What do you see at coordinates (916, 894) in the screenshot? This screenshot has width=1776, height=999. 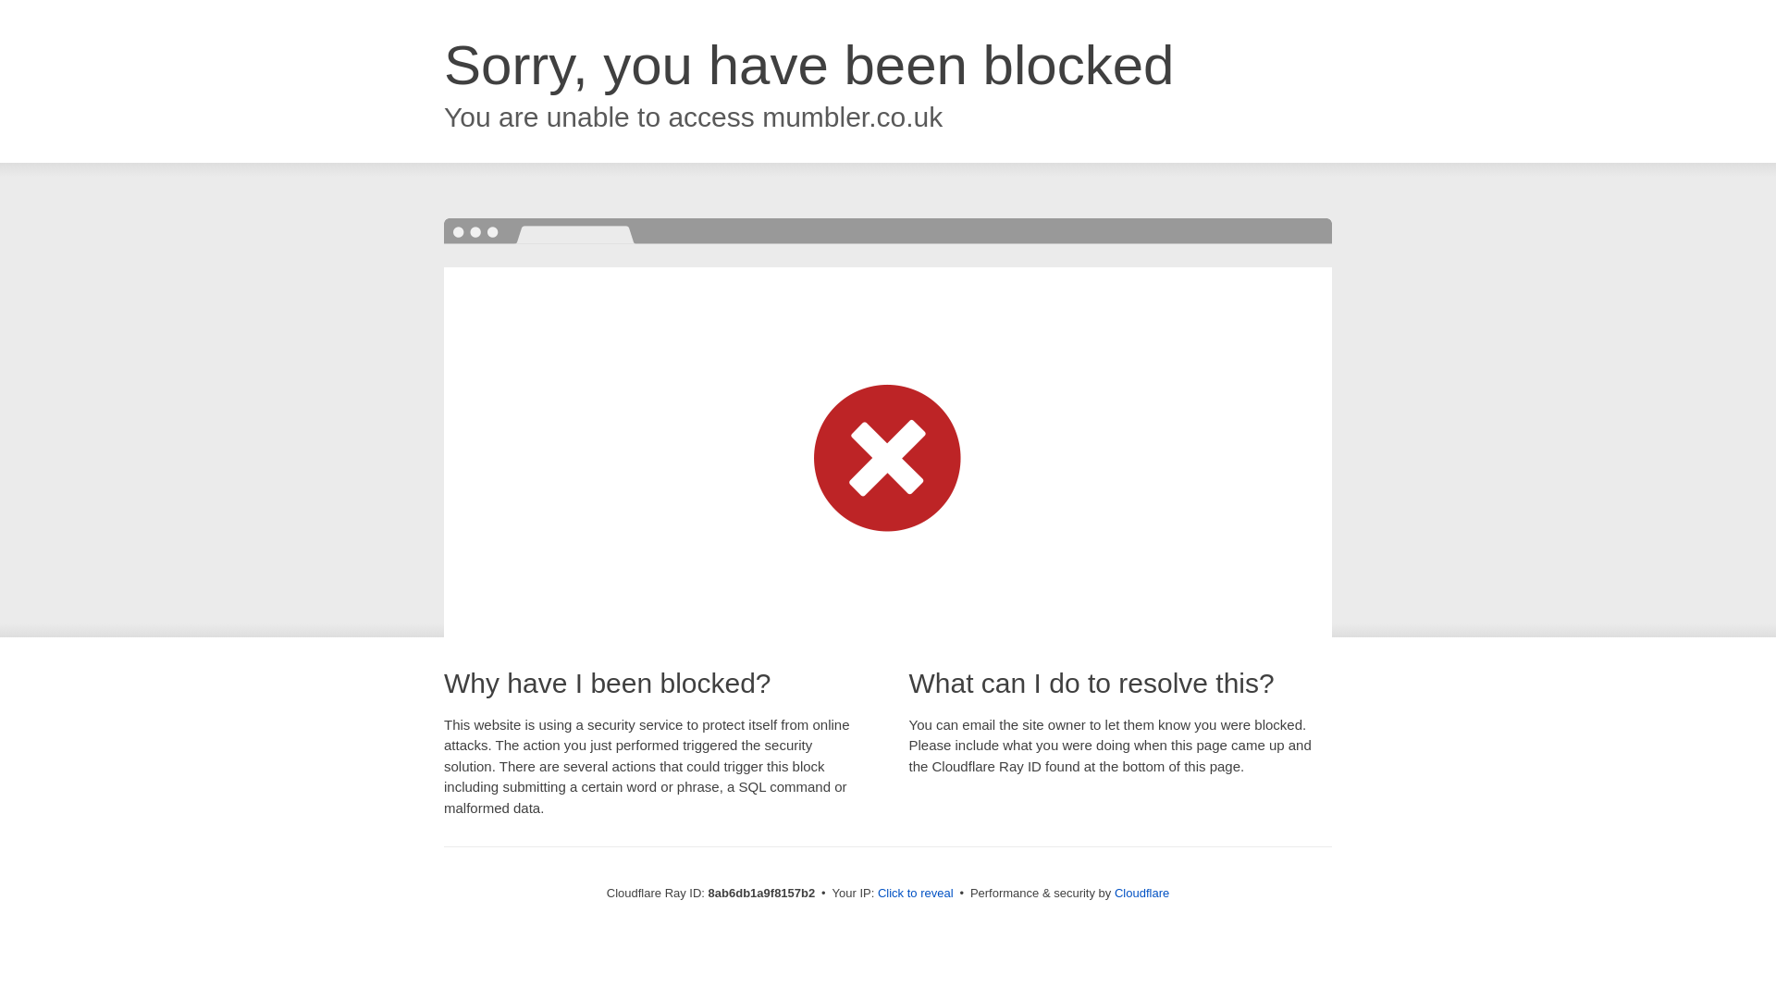 I see `Click to reveal` at bounding box center [916, 894].